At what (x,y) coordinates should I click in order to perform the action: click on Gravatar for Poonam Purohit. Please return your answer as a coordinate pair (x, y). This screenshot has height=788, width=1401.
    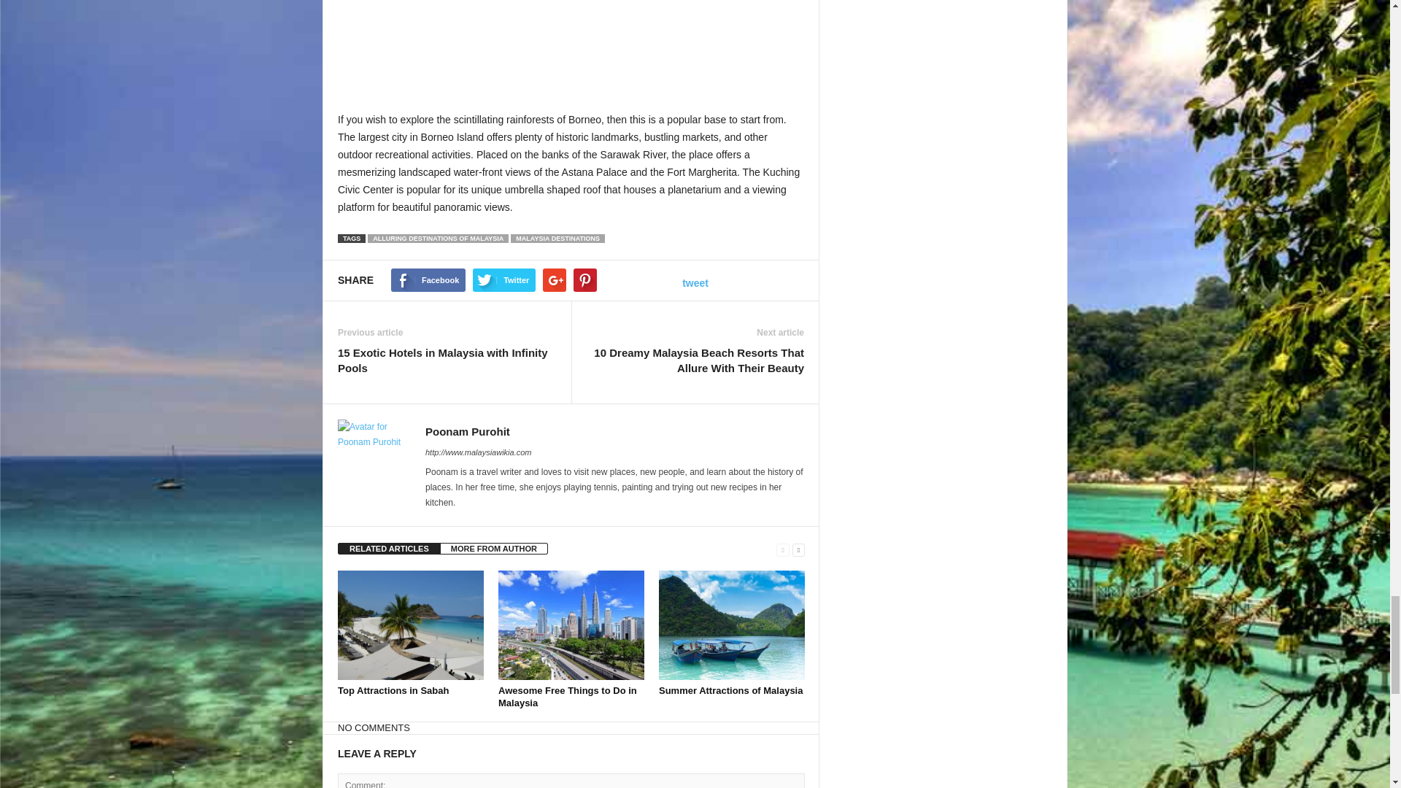
    Looking at the image, I should click on (374, 455).